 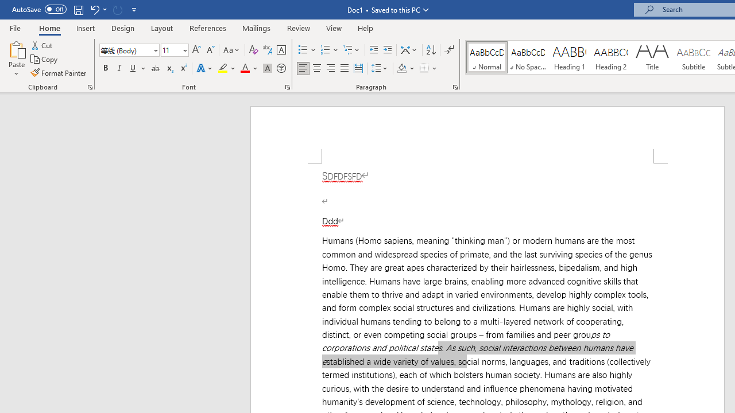 What do you see at coordinates (205, 69) in the screenshot?
I see `Text Effects and Typography` at bounding box center [205, 69].